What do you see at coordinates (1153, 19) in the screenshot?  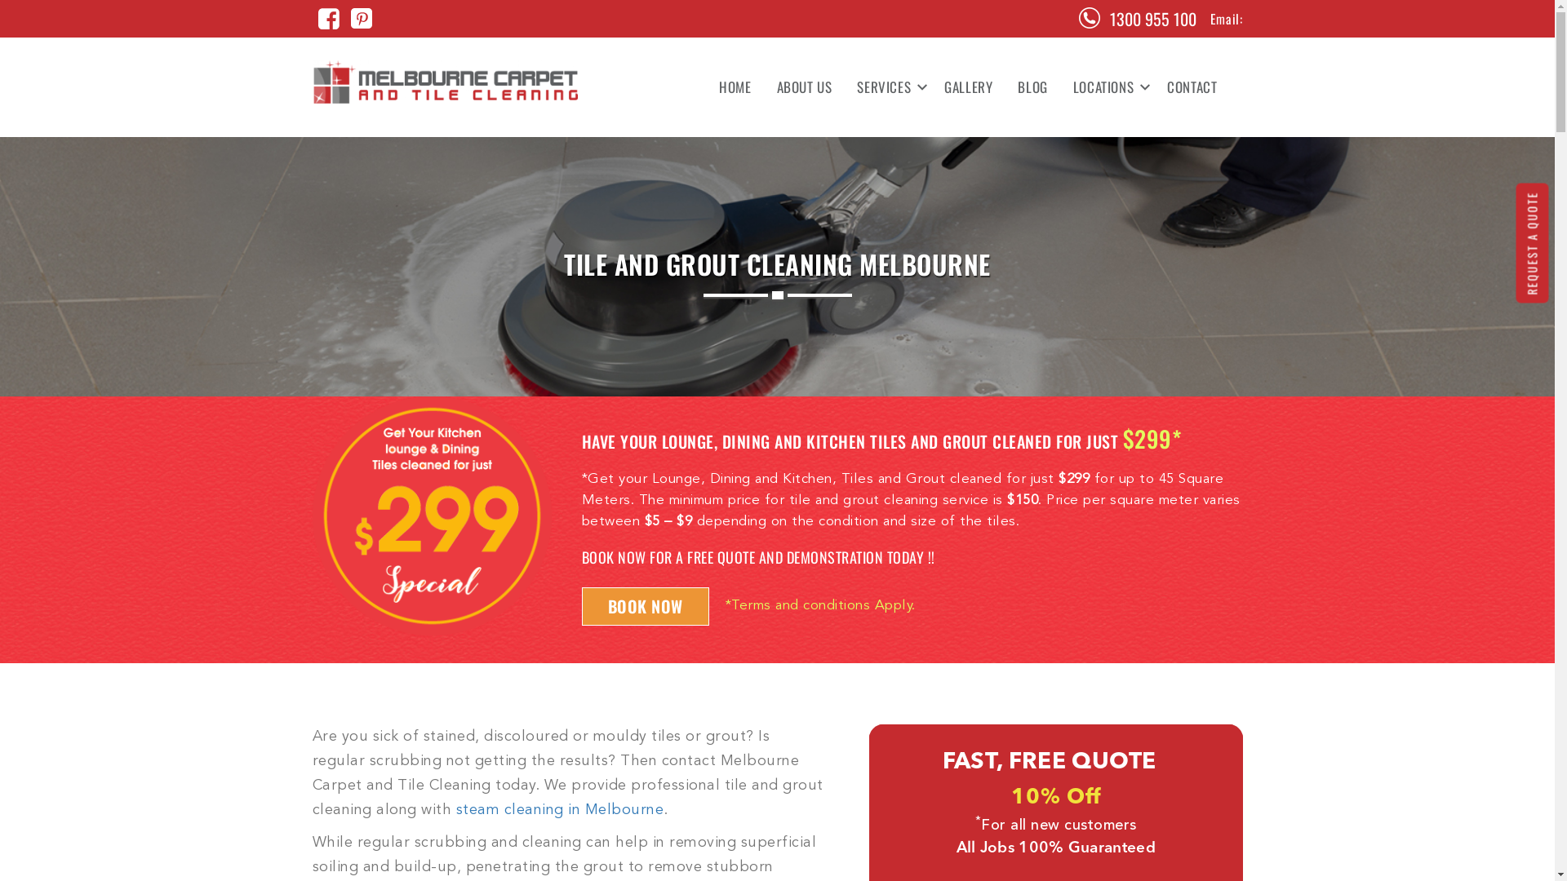 I see `1300 955 100` at bounding box center [1153, 19].